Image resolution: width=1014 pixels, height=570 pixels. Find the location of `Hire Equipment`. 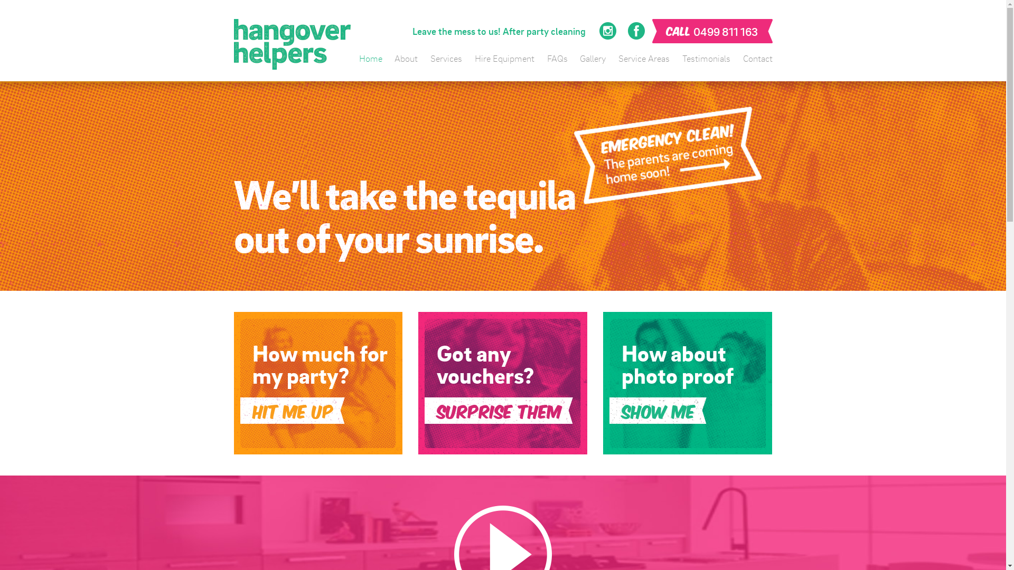

Hire Equipment is located at coordinates (505, 58).